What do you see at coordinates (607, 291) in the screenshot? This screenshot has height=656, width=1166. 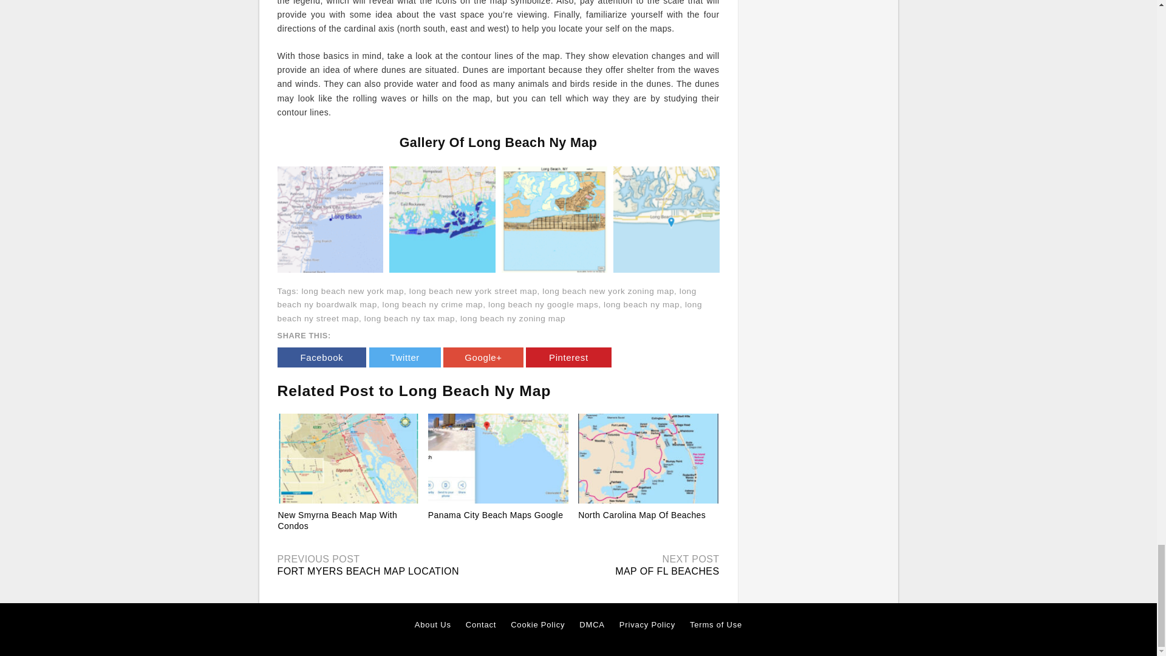 I see `long beach new york zoning map` at bounding box center [607, 291].